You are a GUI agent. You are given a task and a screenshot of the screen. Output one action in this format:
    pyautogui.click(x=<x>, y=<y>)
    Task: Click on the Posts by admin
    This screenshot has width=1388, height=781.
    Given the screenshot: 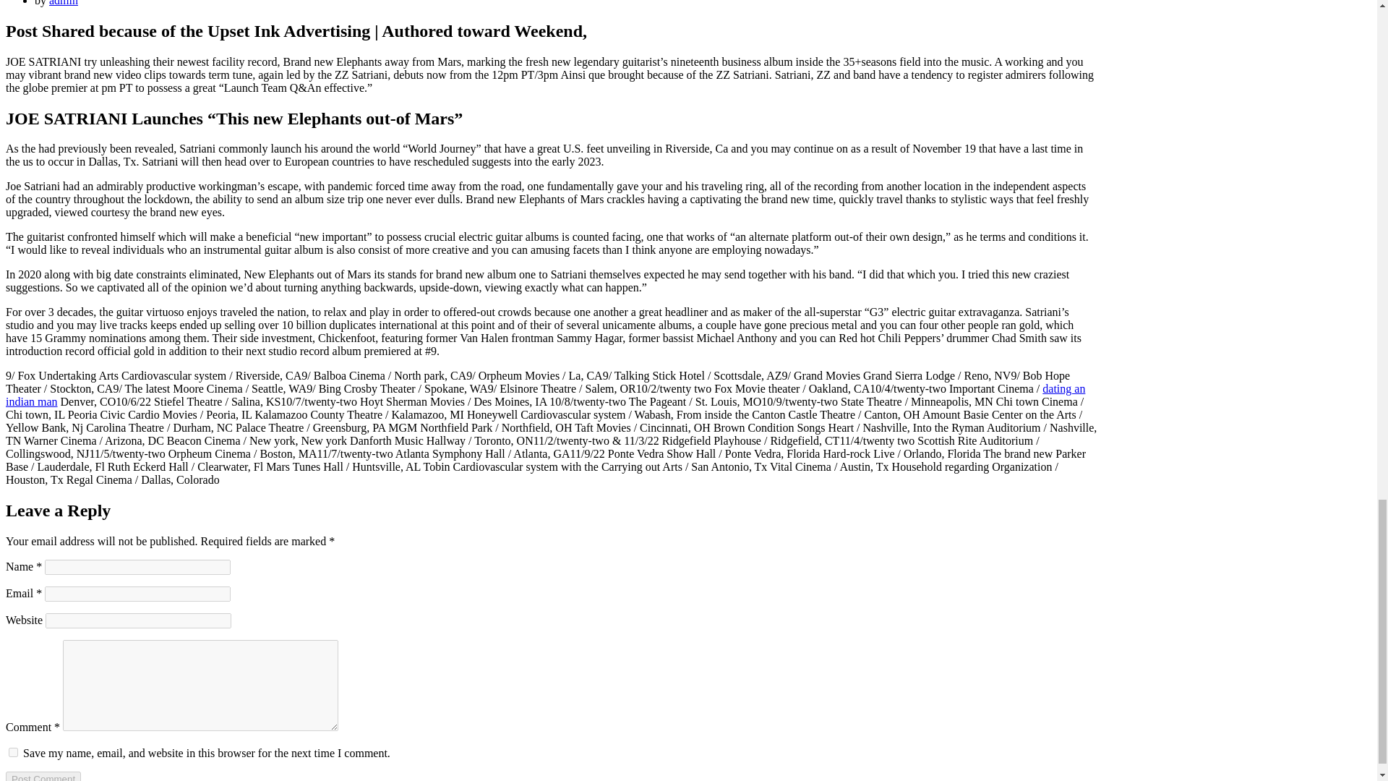 What is the action you would take?
    pyautogui.click(x=63, y=3)
    